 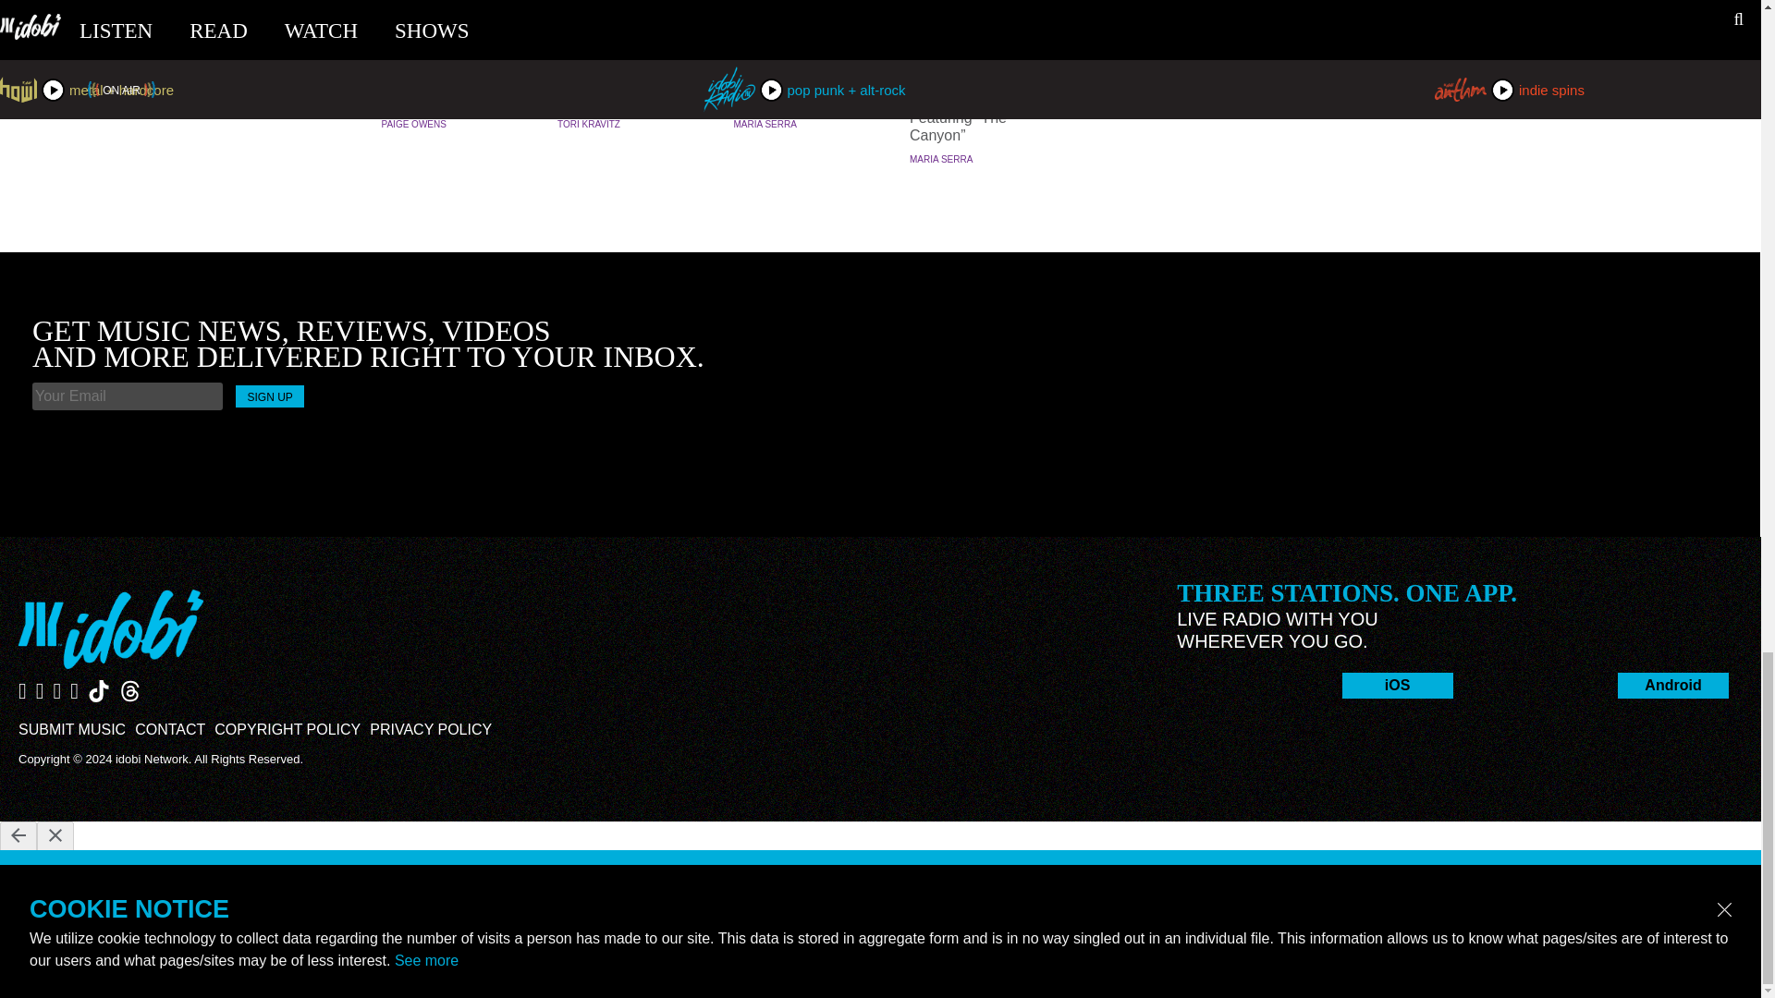 I want to click on NEWS, so click(x=451, y=45).